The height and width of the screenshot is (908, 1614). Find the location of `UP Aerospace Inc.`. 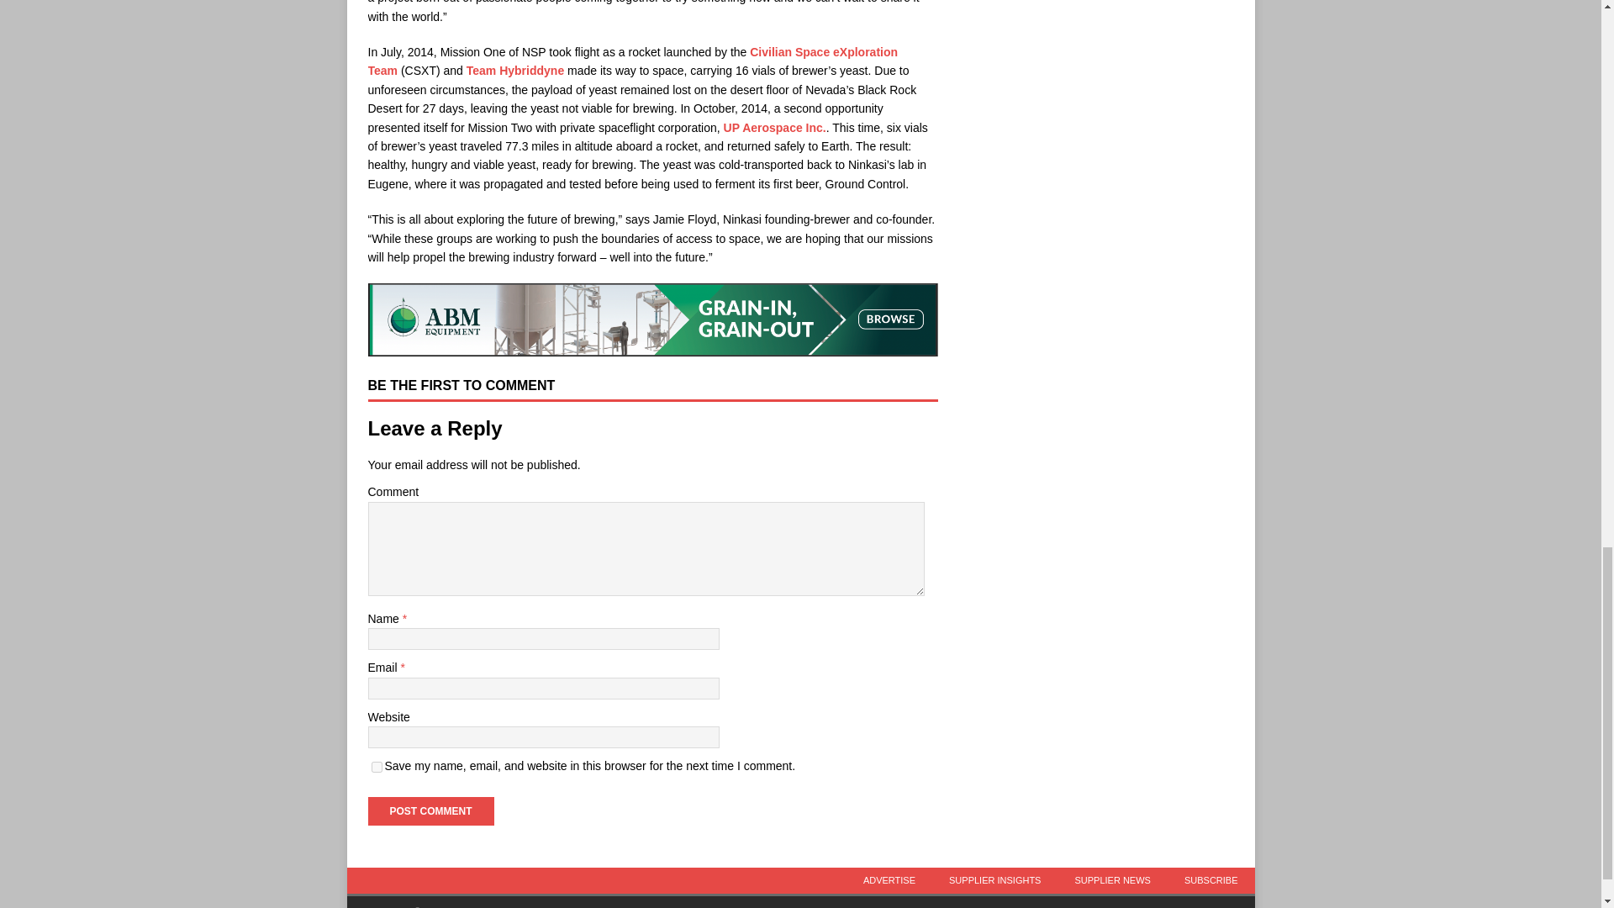

UP Aerospace Inc. is located at coordinates (775, 127).